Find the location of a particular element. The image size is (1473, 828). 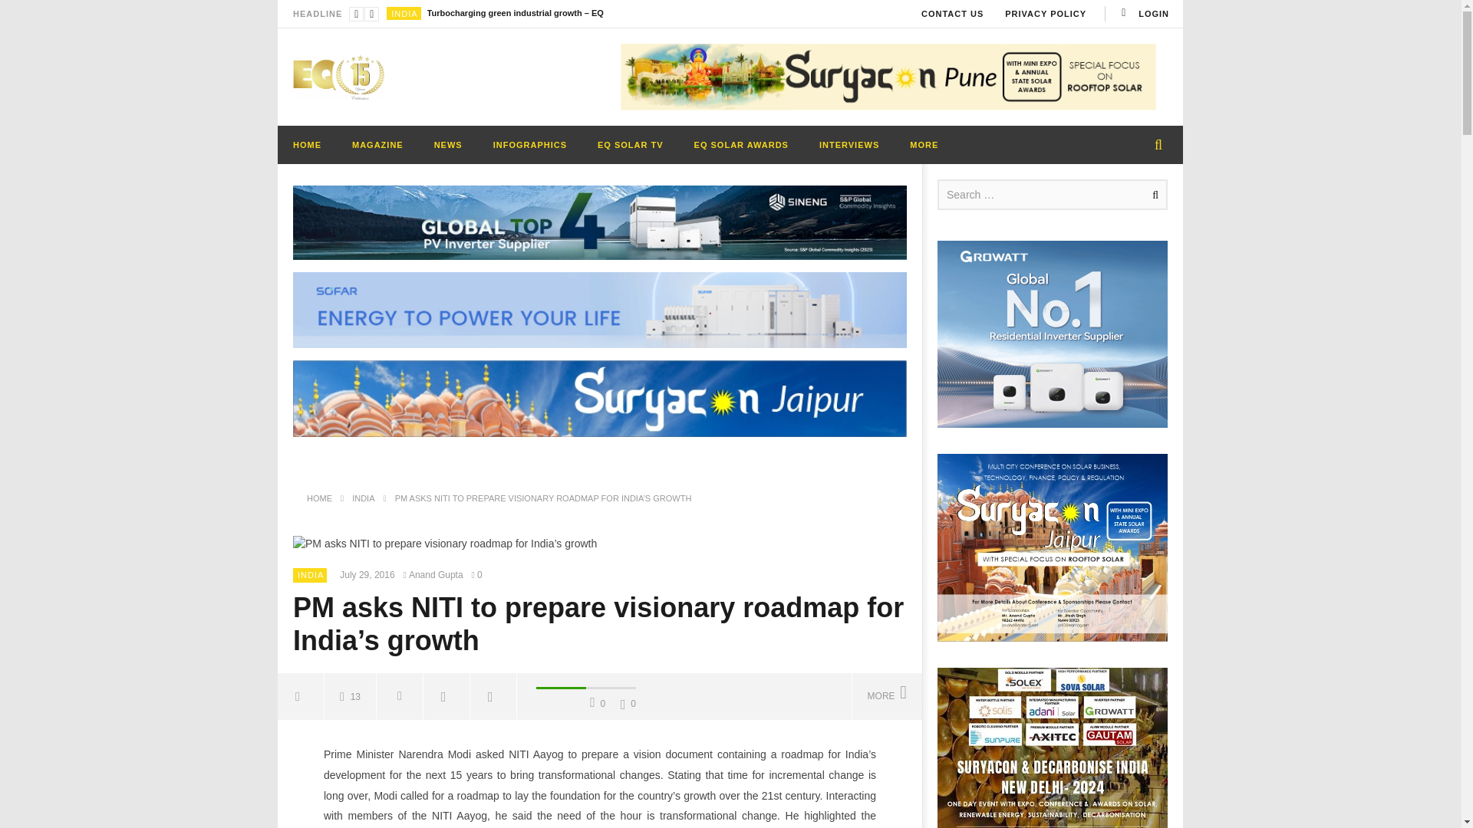

PRIVACY POLICY is located at coordinates (1046, 14).